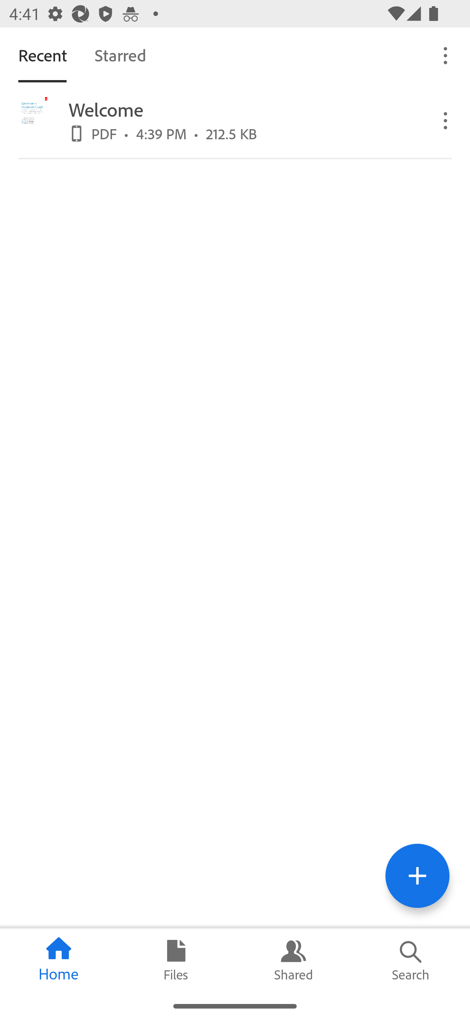 The width and height of the screenshot is (470, 1020). I want to click on Files, so click(176, 960).